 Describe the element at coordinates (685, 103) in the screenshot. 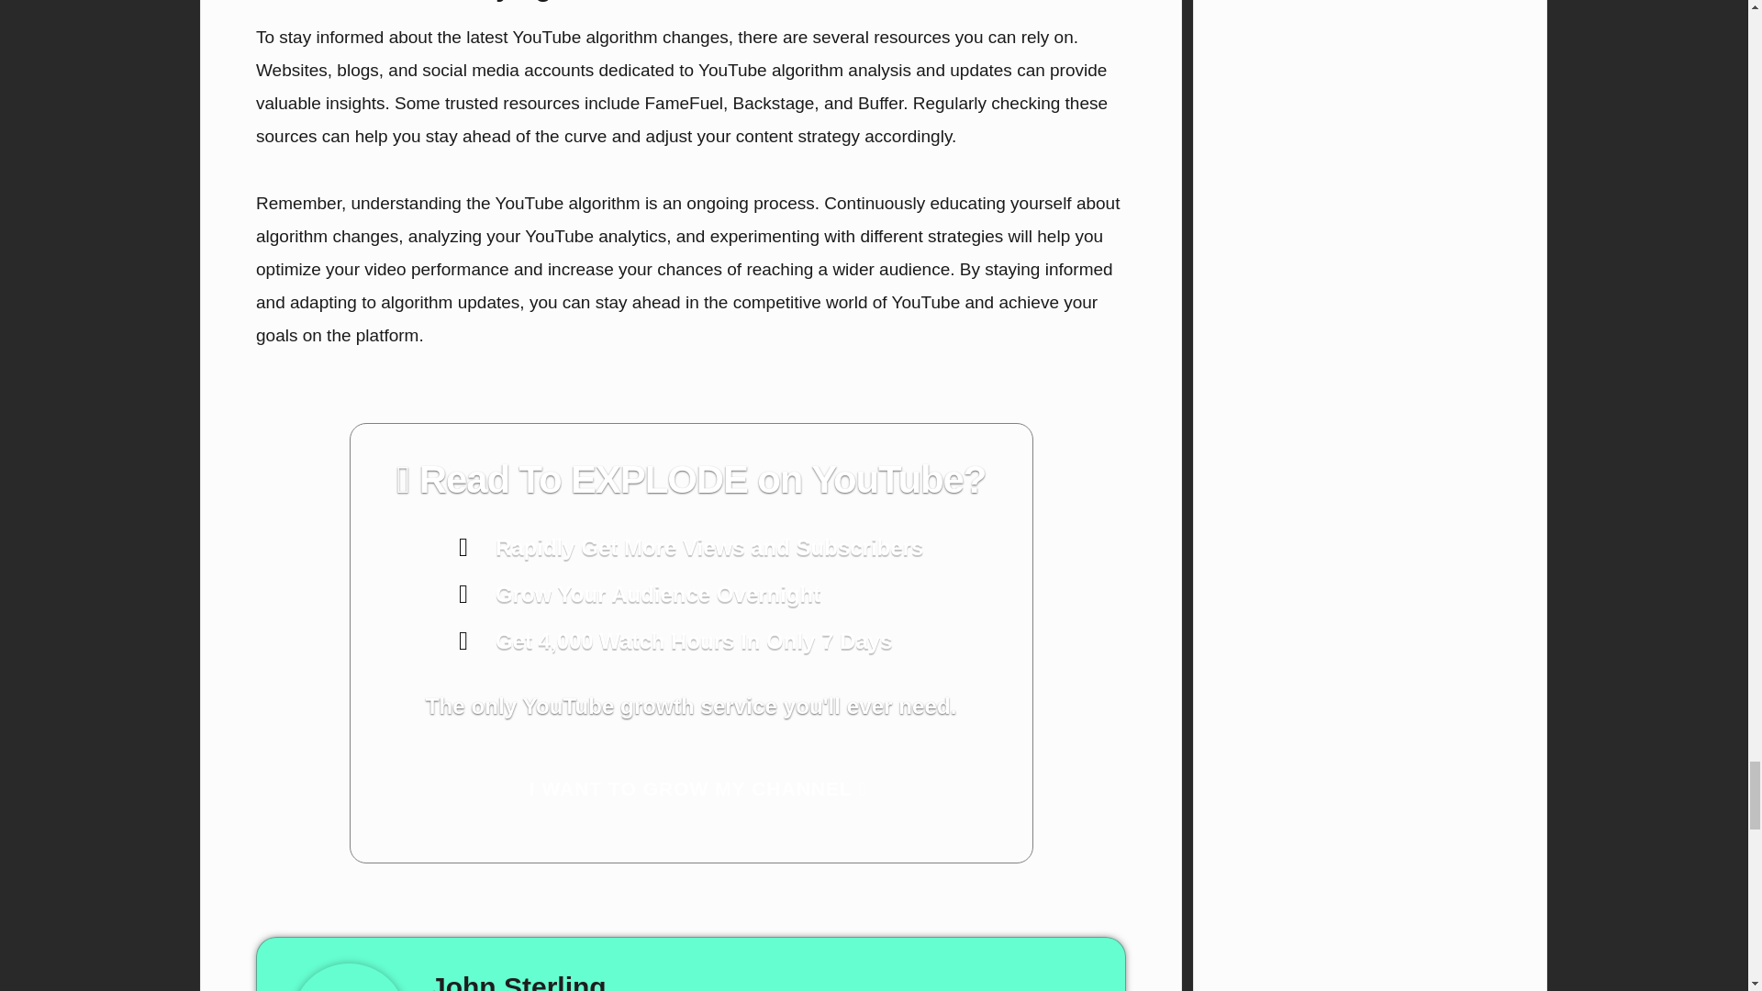

I see `FameFuel` at that location.